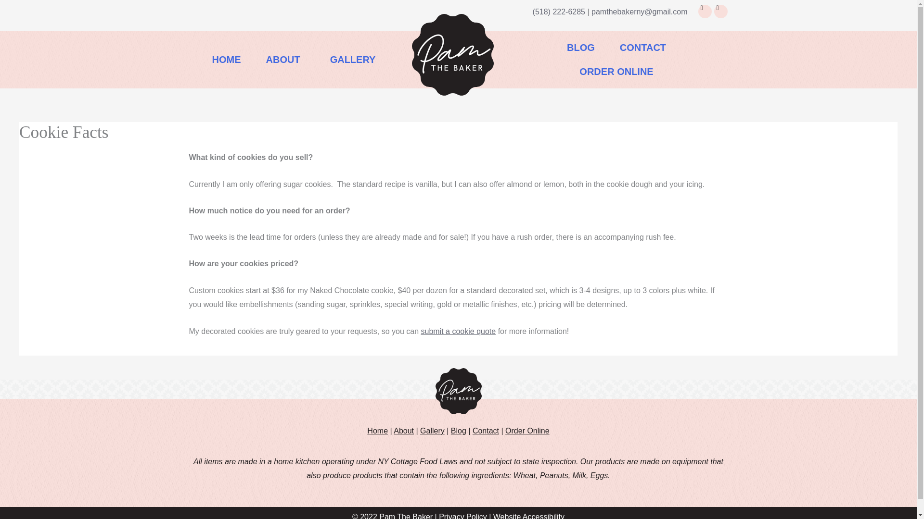  Describe the element at coordinates (432, 431) in the screenshot. I see `Gallery` at that location.